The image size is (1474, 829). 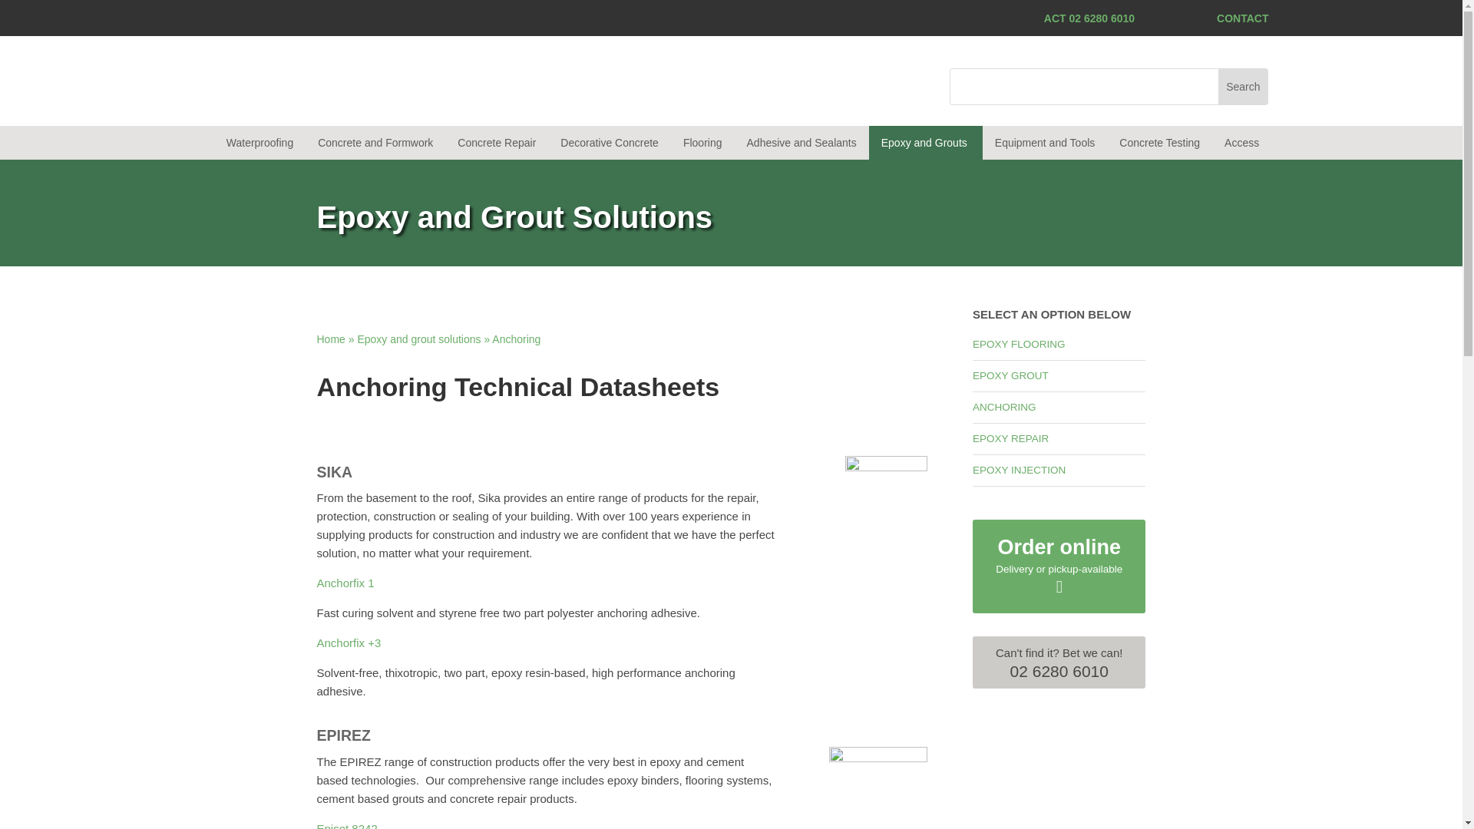 I want to click on Order online, so click(x=1059, y=547).